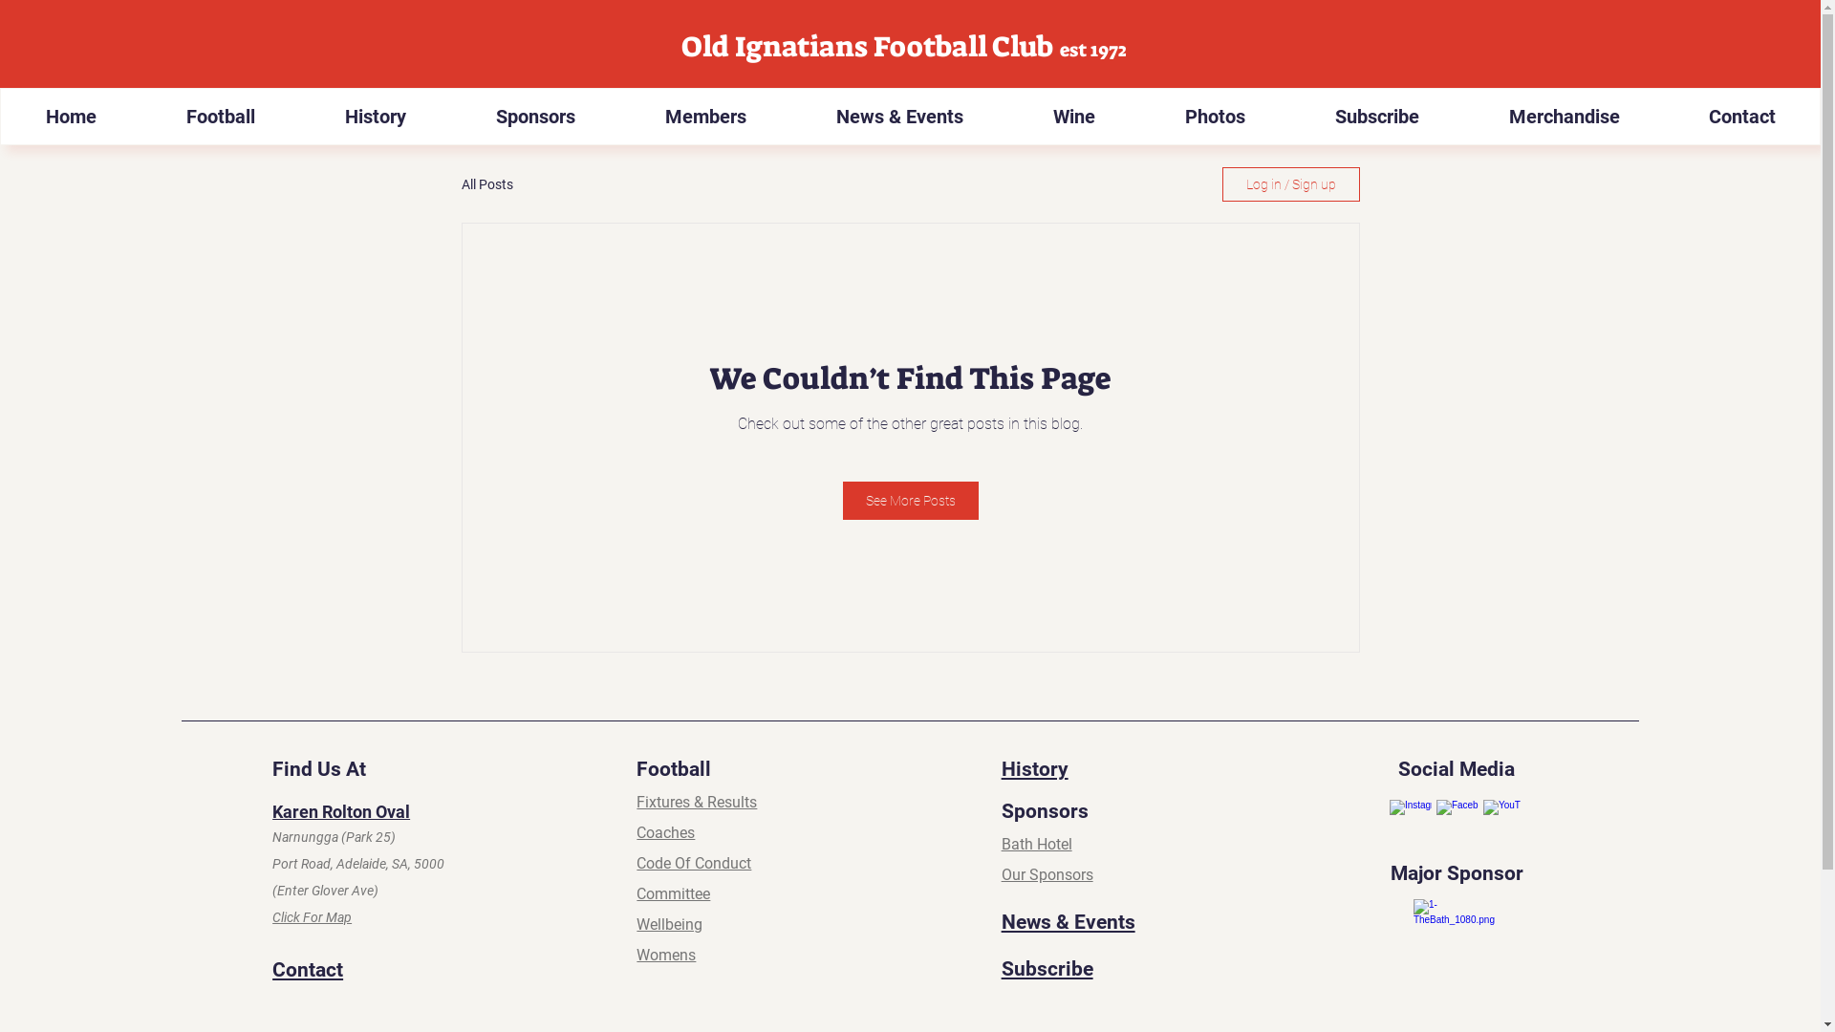 Image resolution: width=1835 pixels, height=1032 pixels. What do you see at coordinates (1376, 117) in the screenshot?
I see `Subscribe` at bounding box center [1376, 117].